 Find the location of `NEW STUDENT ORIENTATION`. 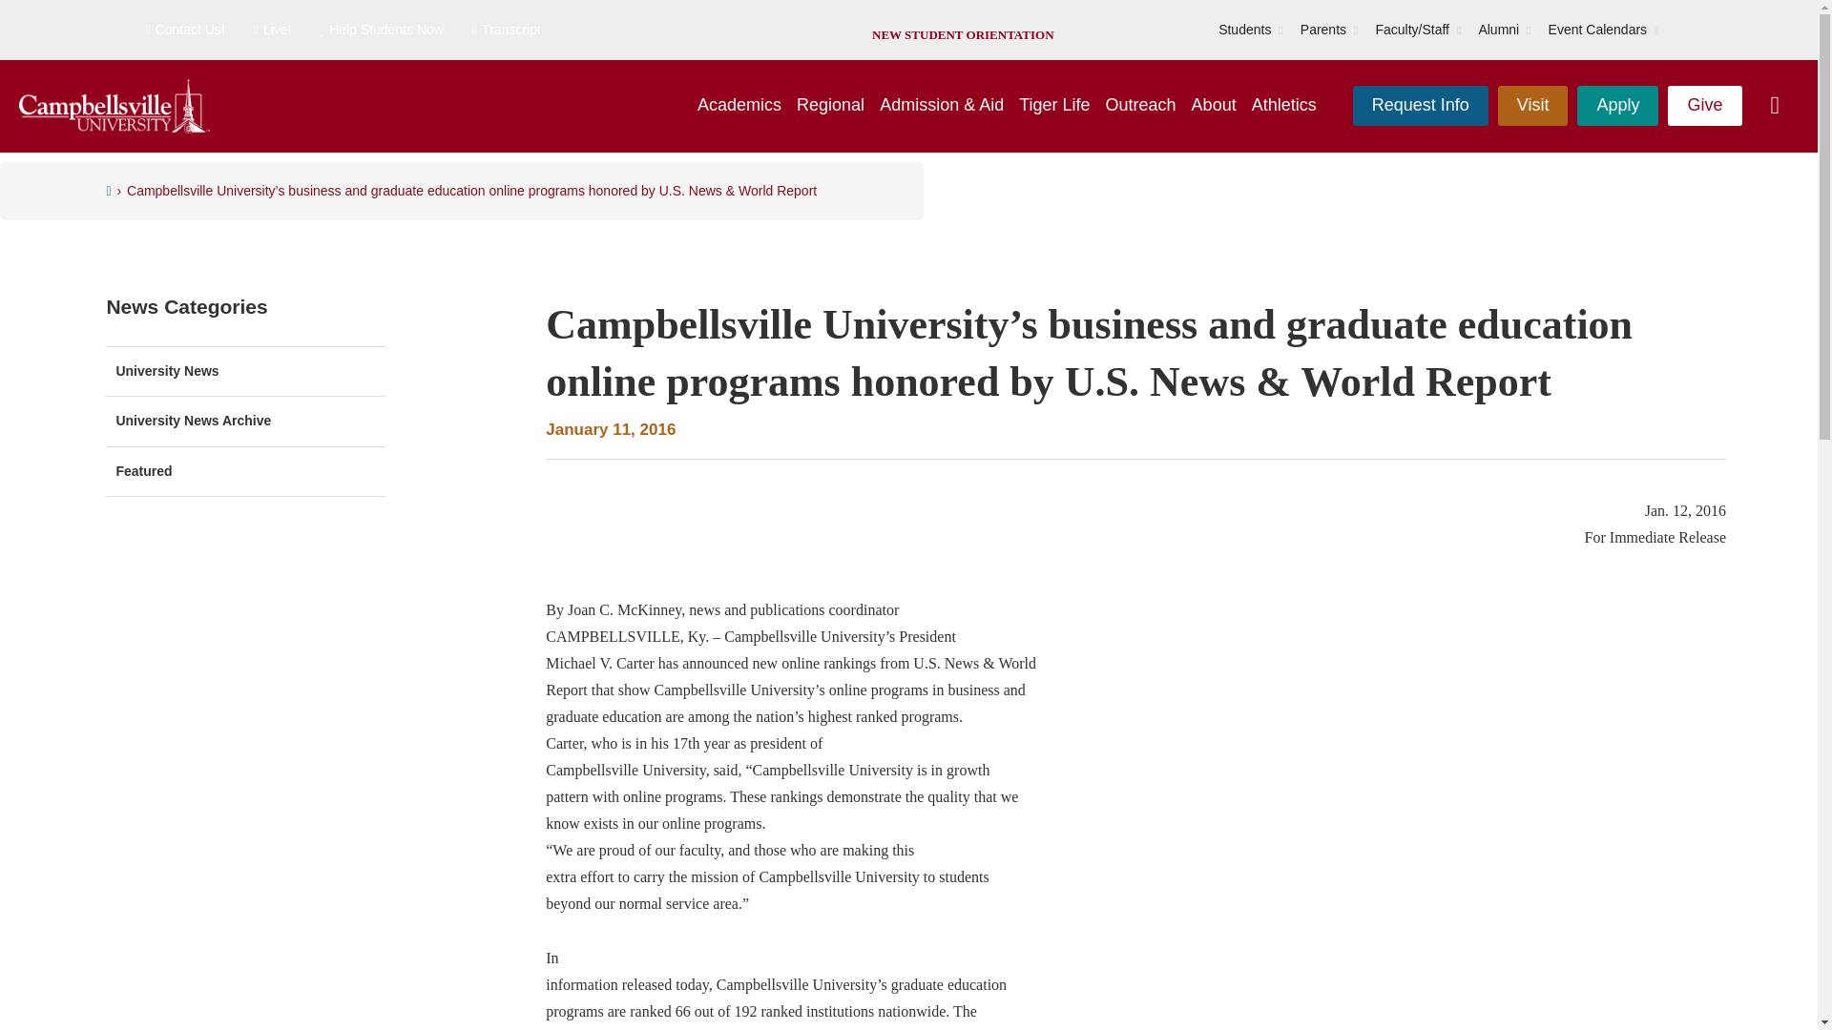

NEW STUDENT ORIENTATION is located at coordinates (962, 34).